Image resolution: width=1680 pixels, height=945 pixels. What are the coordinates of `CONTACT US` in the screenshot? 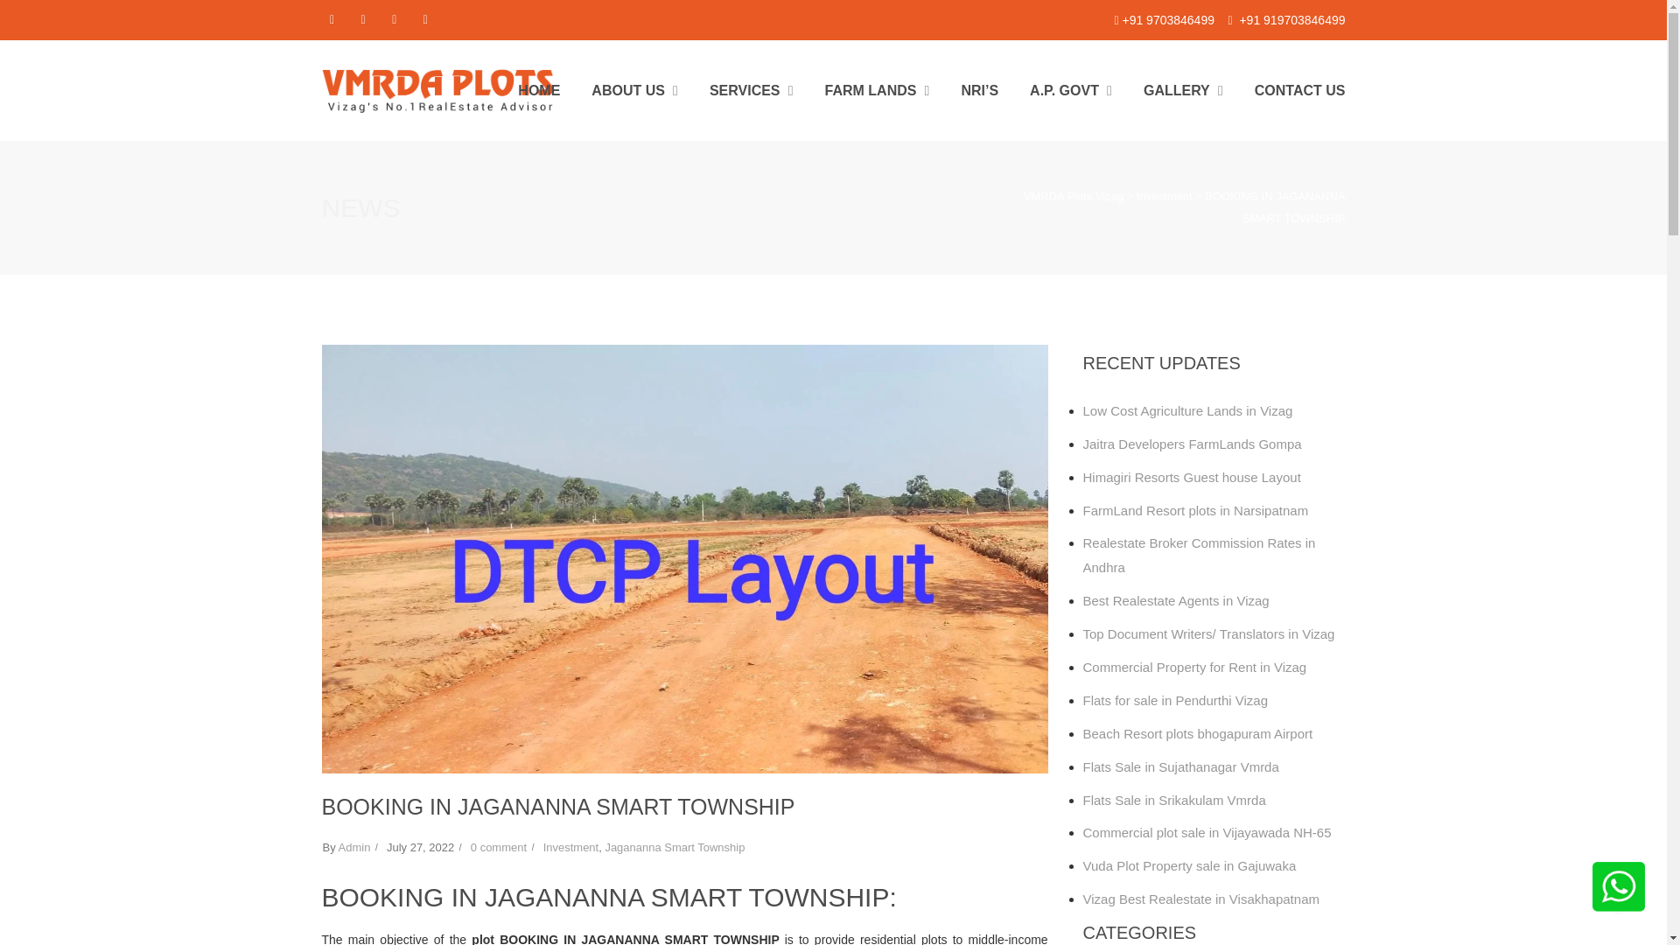 It's located at (1300, 90).